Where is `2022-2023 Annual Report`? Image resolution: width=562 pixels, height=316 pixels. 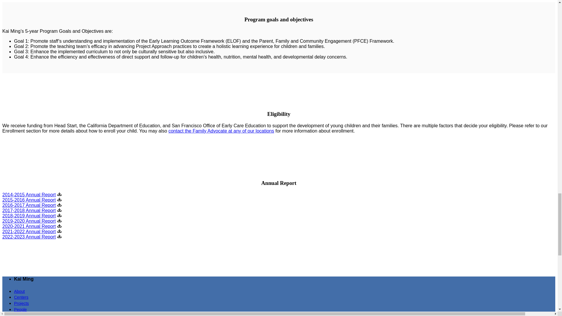 2022-2023 Annual Report is located at coordinates (29, 237).